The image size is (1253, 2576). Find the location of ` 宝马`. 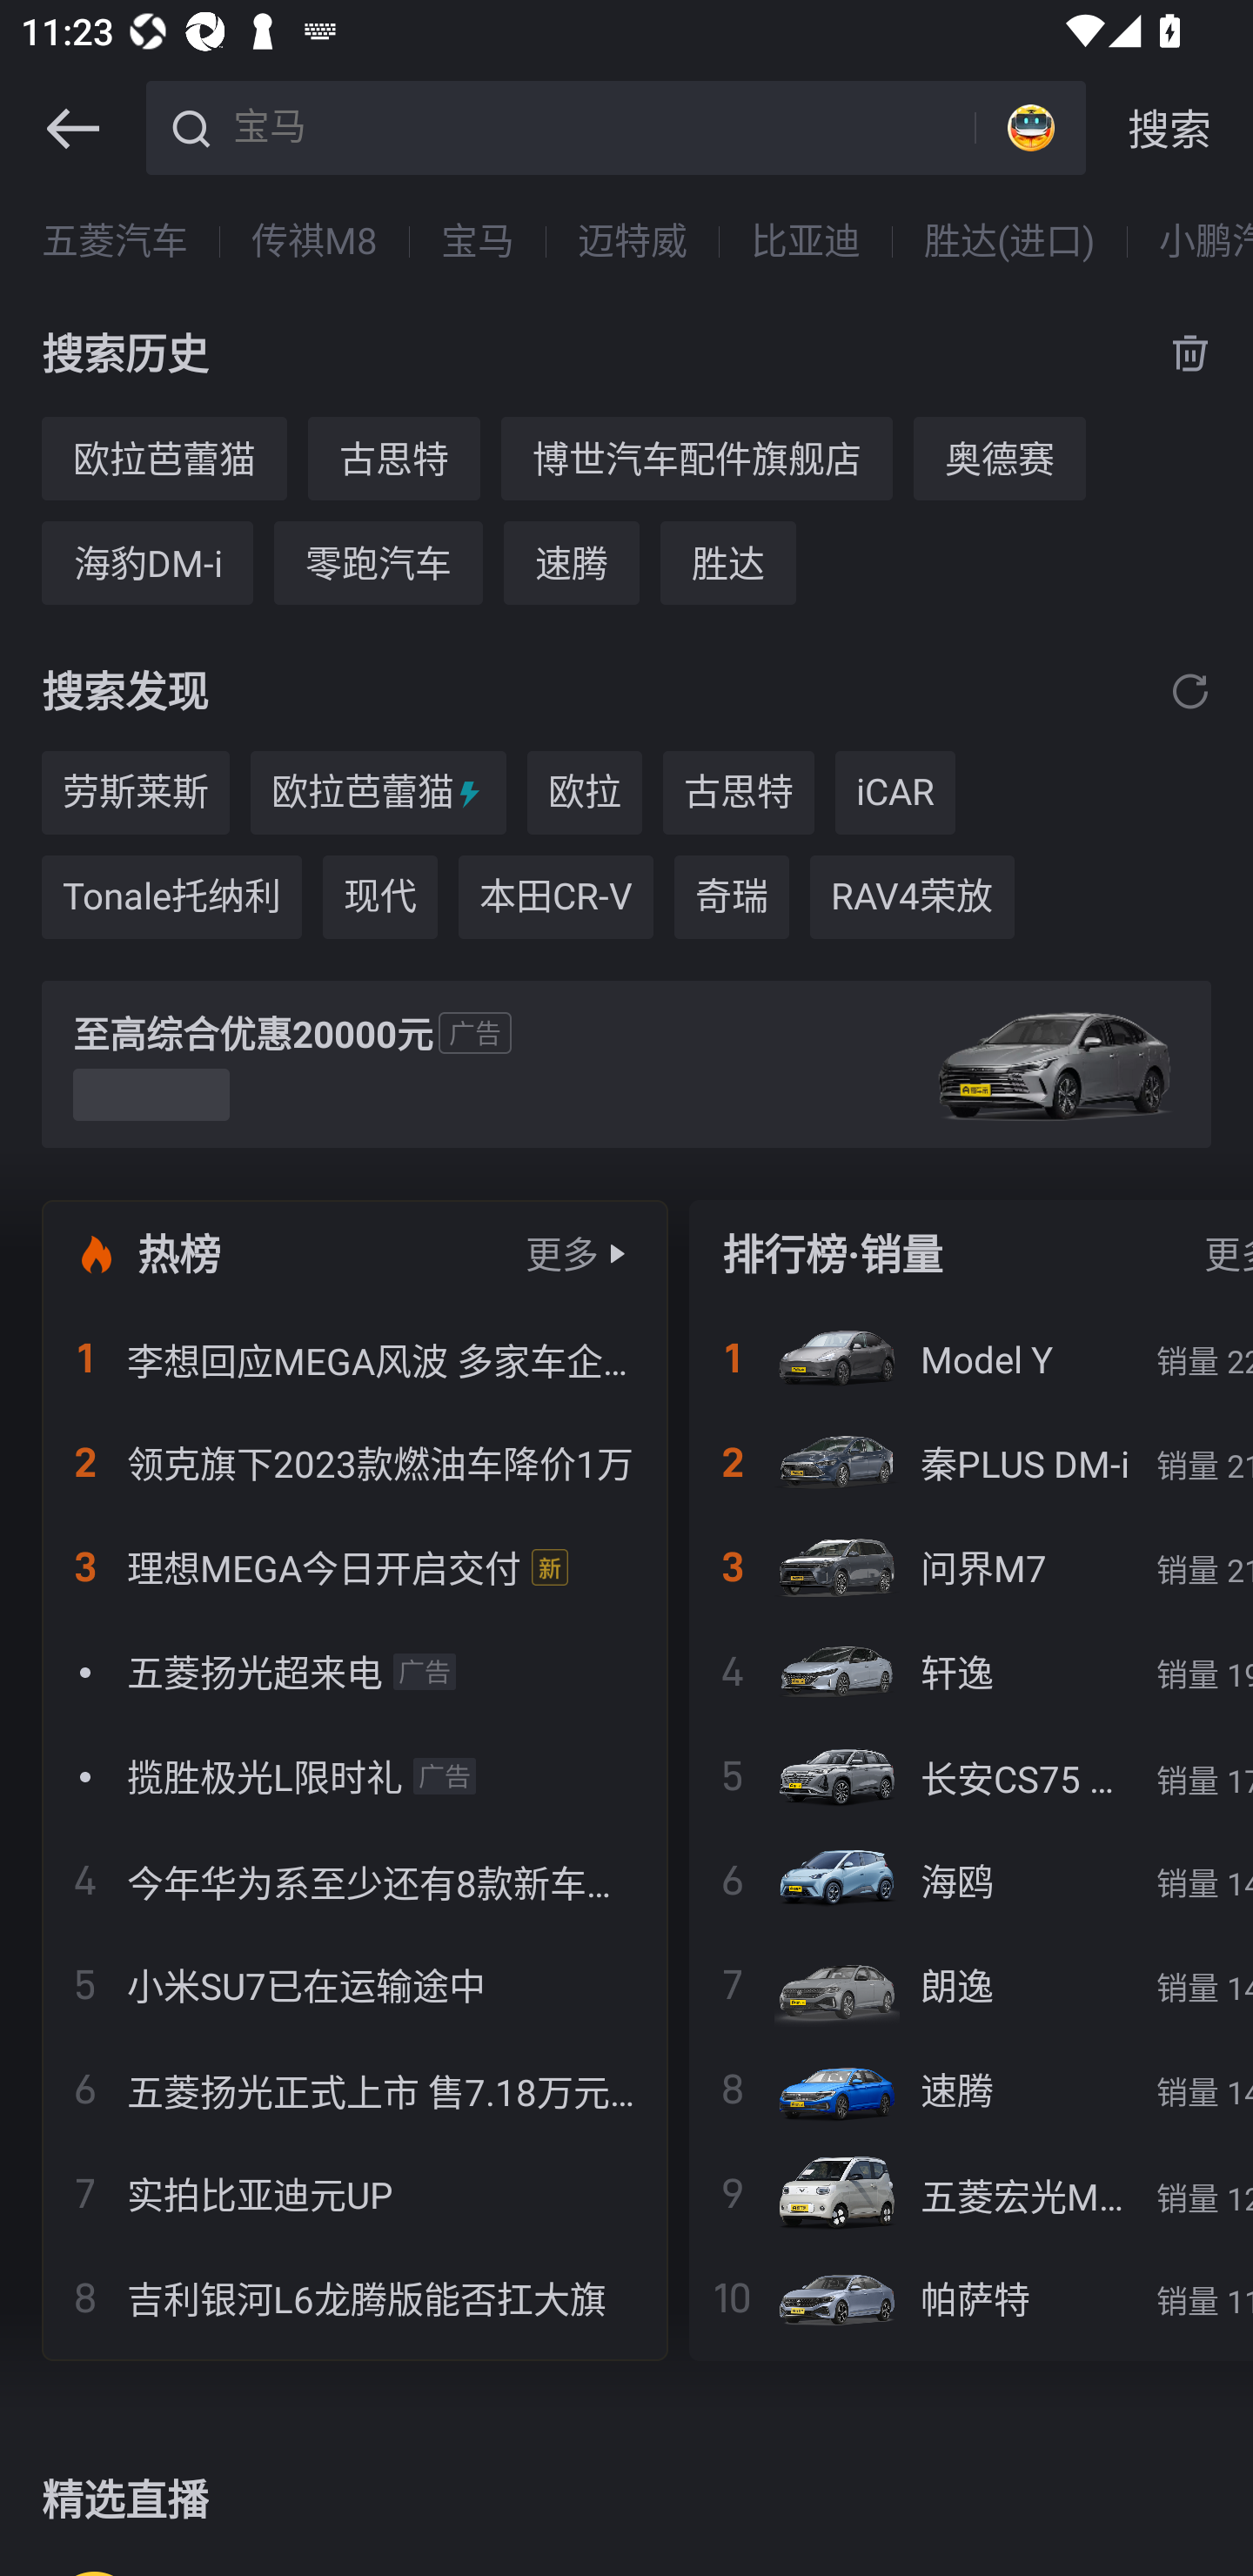

 宝马 is located at coordinates (599, 125).